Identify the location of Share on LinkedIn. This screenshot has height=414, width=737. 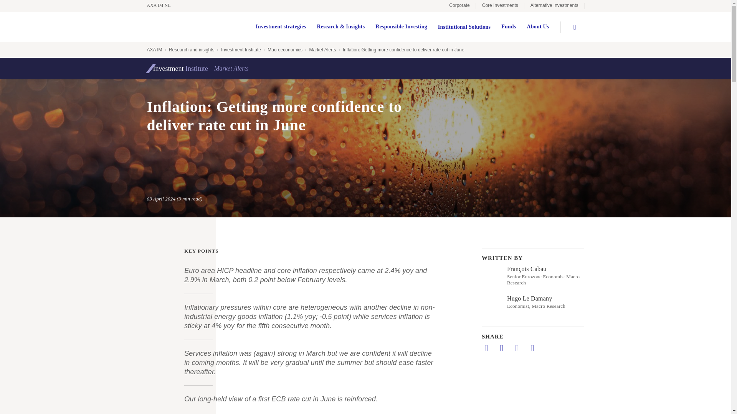
(486, 348).